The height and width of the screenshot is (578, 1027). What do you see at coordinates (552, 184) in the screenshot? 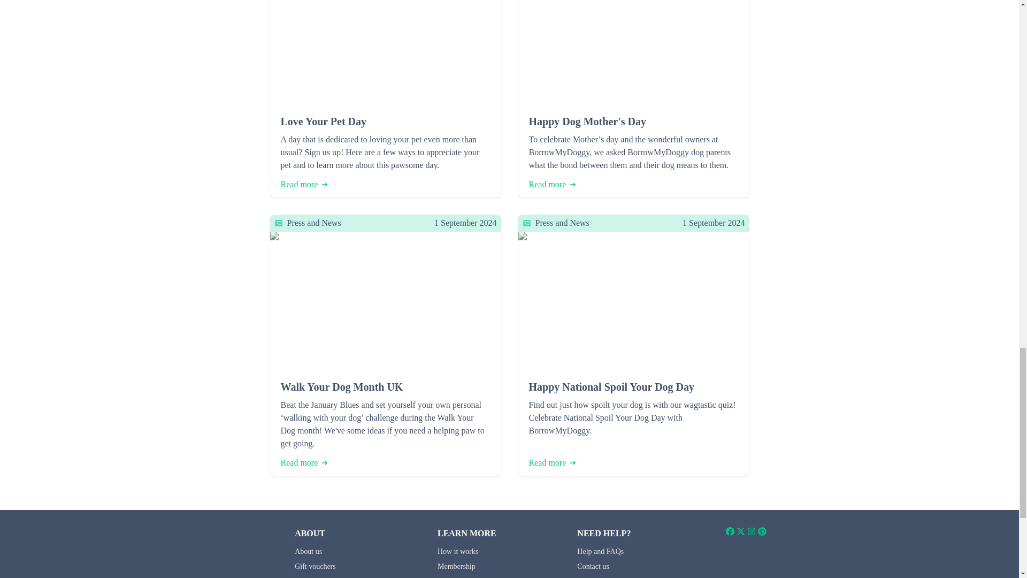
I see `Read more` at bounding box center [552, 184].